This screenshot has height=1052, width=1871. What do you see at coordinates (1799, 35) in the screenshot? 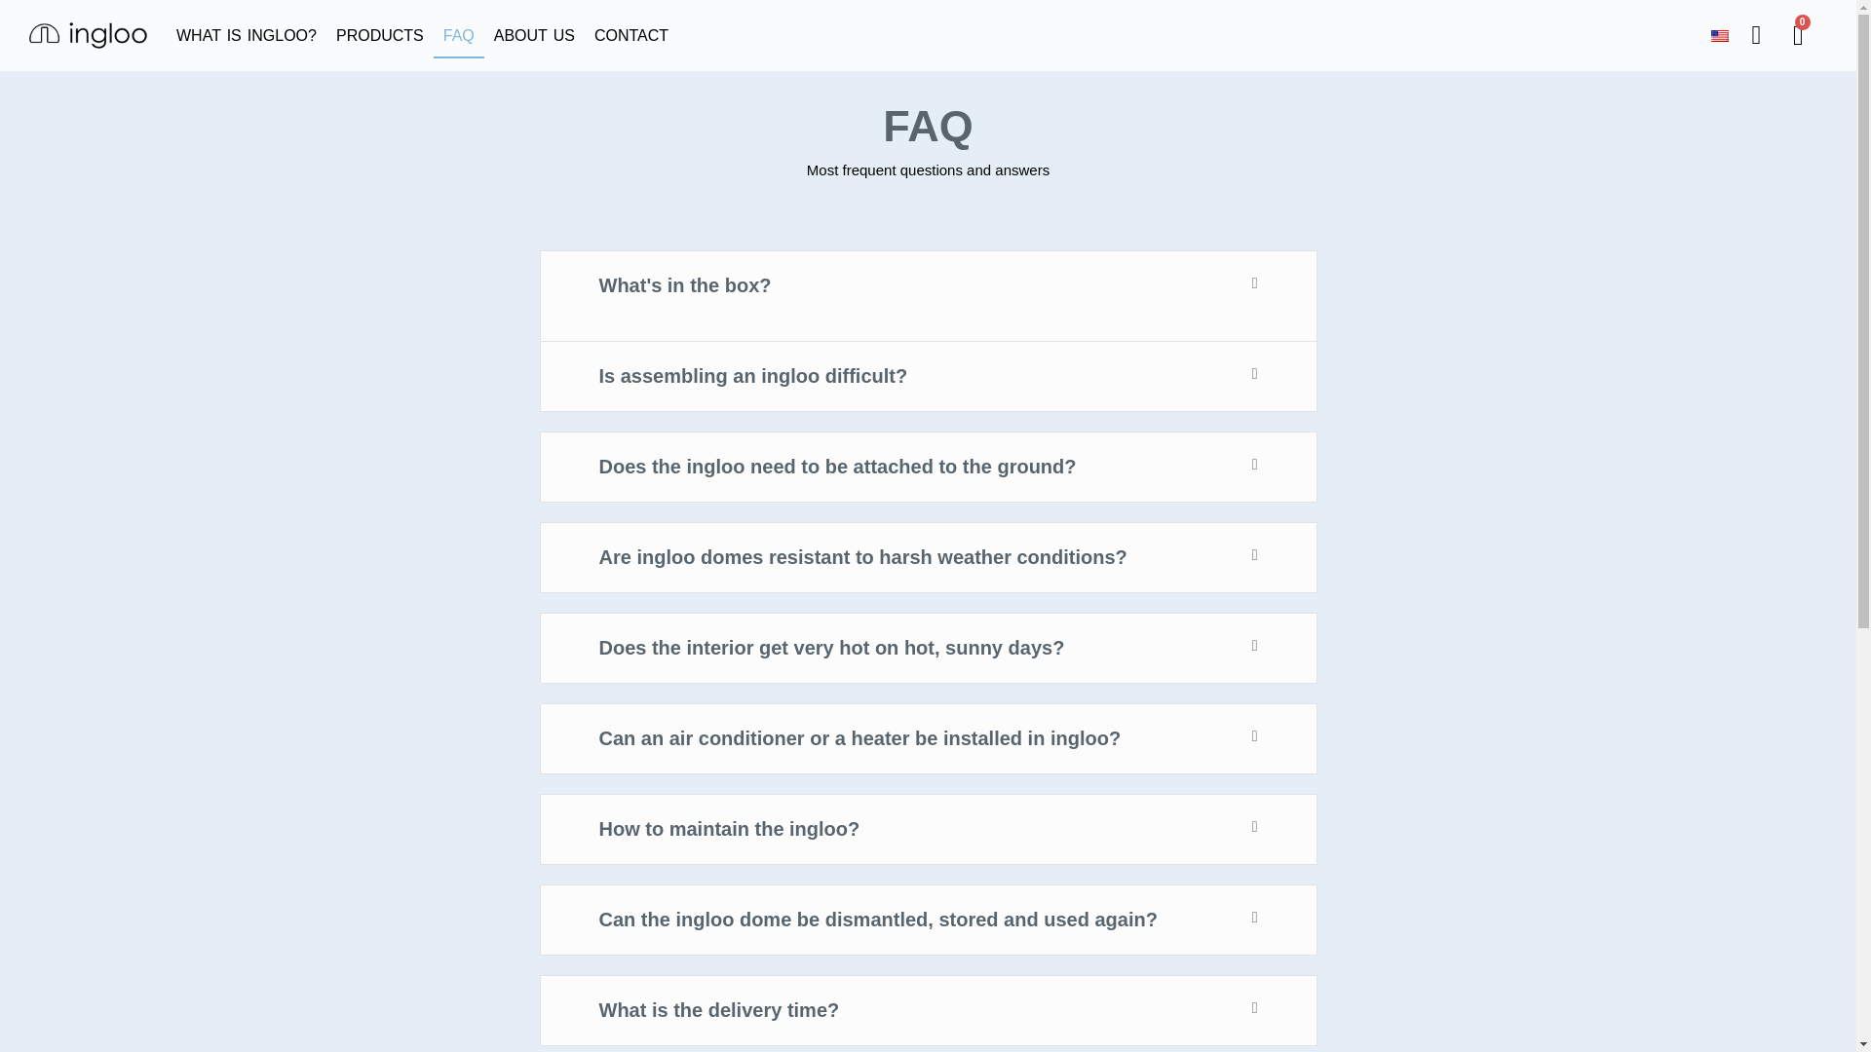
I see `0` at bounding box center [1799, 35].